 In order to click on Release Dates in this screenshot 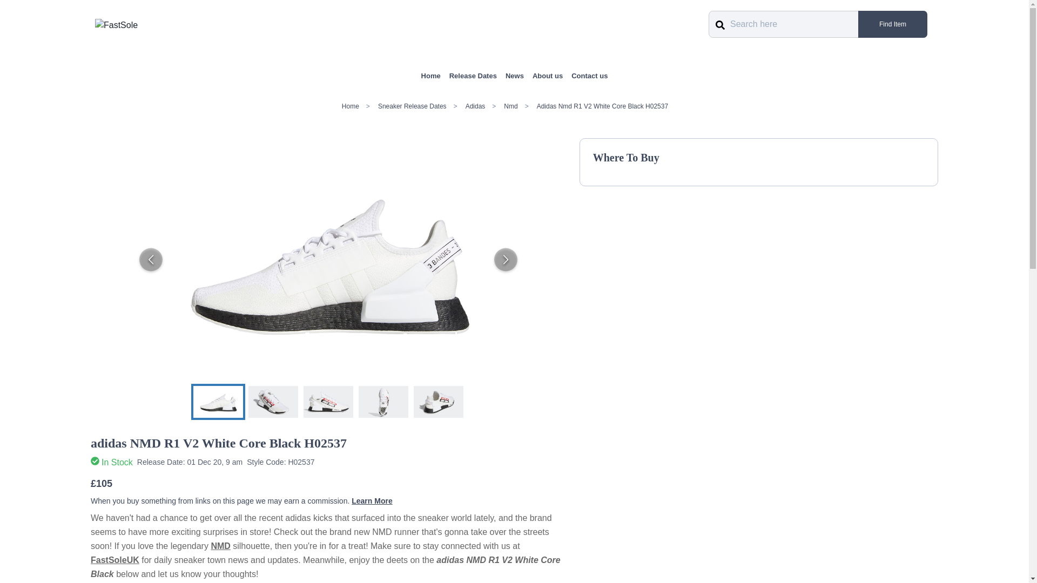, I will do `click(473, 76)`.